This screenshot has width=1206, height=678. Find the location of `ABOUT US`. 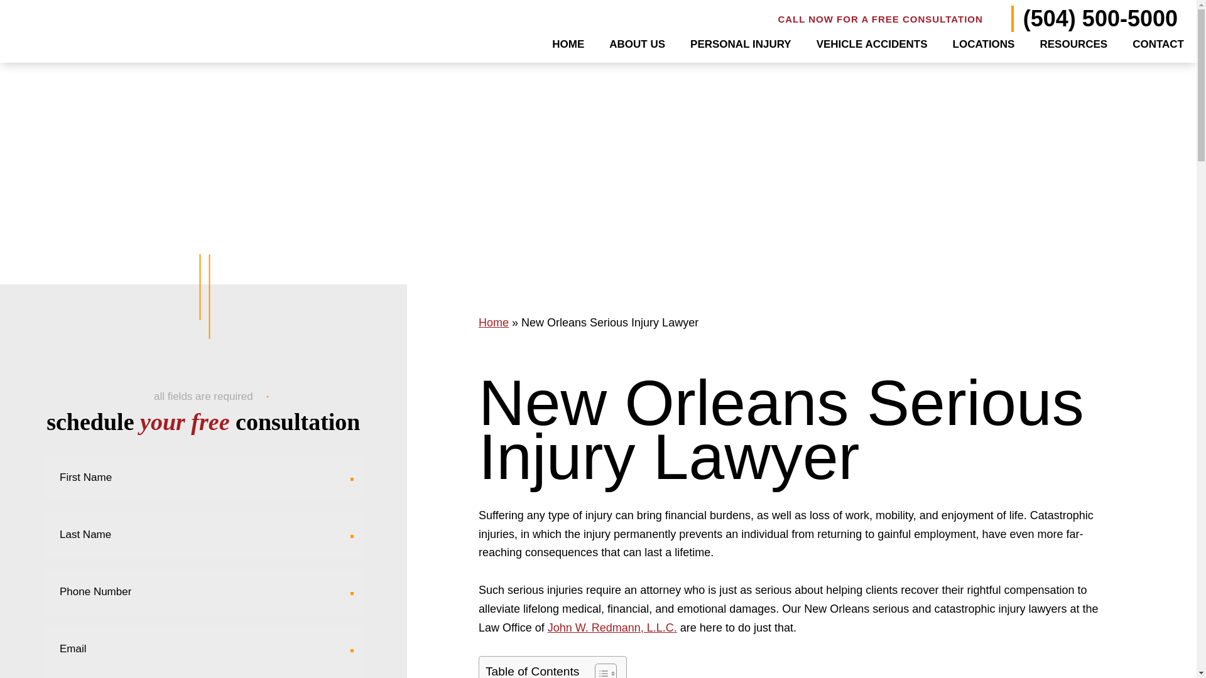

ABOUT US is located at coordinates (637, 44).